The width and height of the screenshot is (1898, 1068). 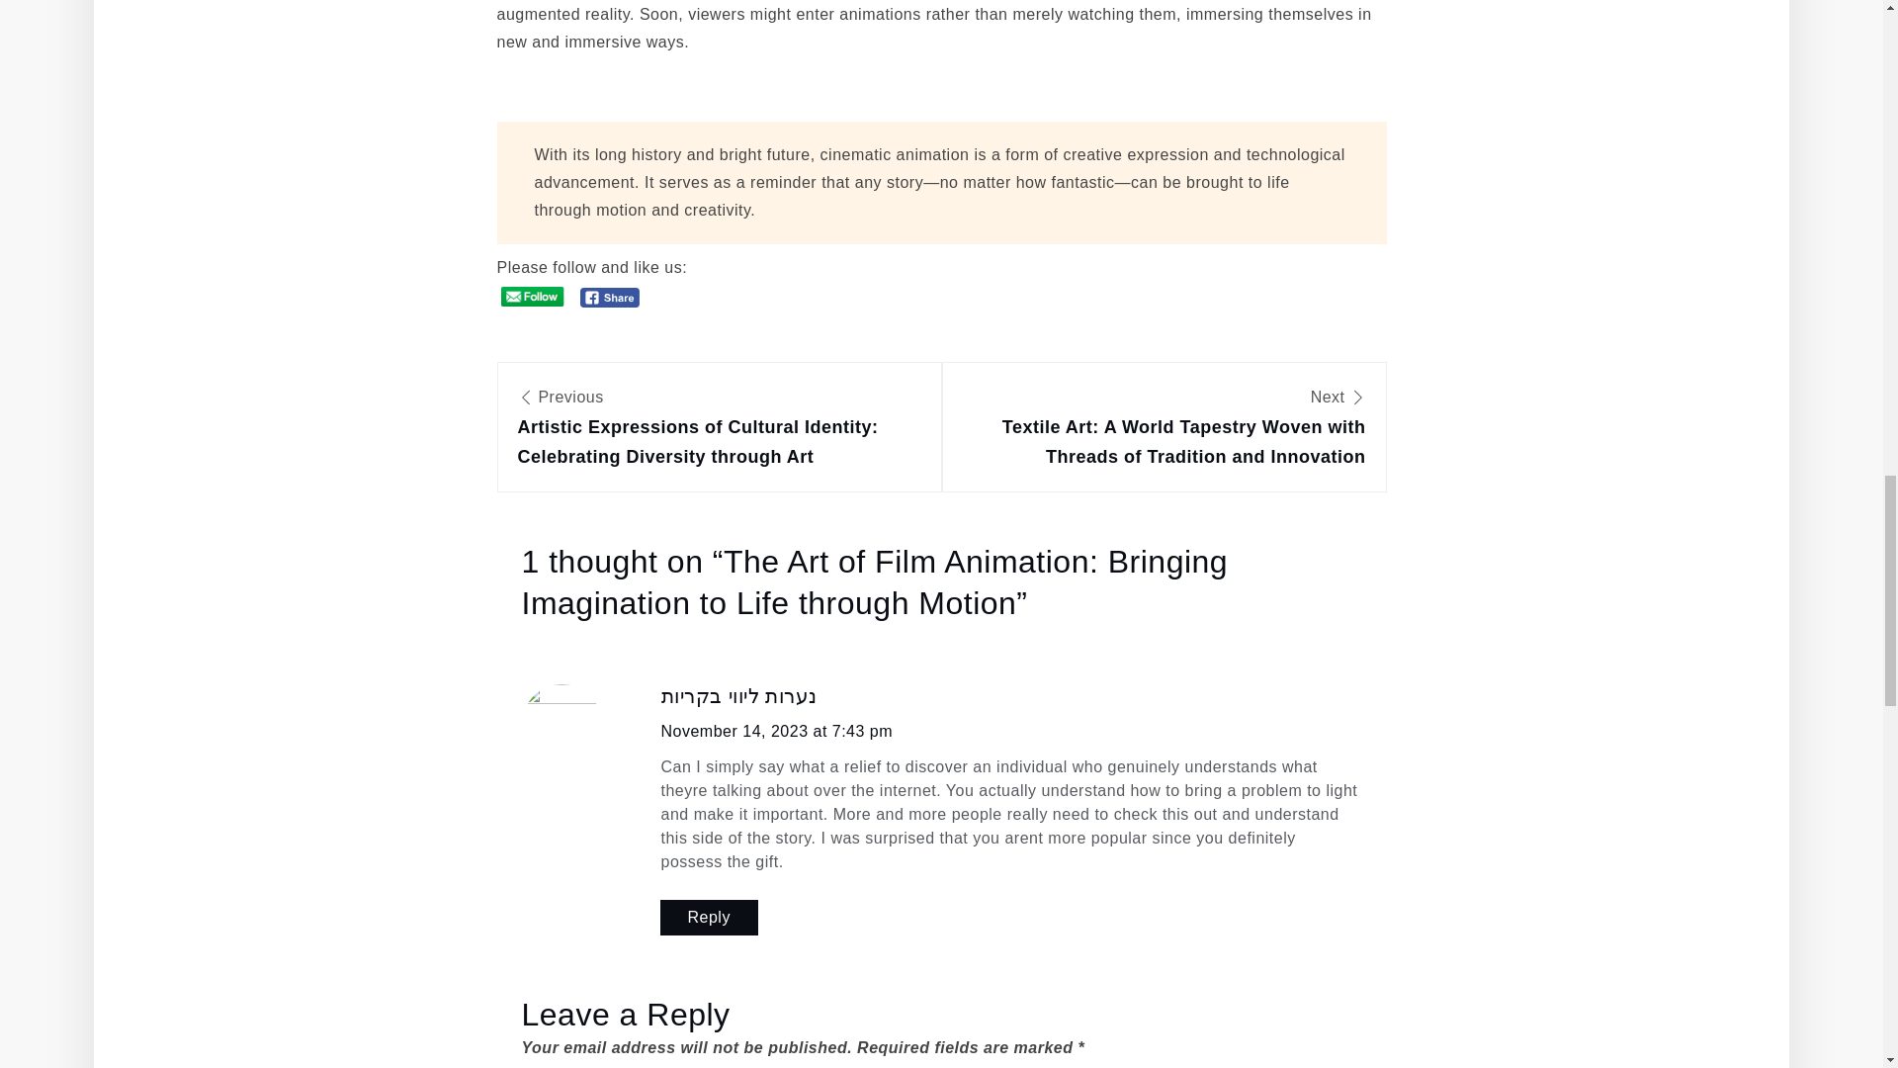 I want to click on Reply, so click(x=709, y=918).